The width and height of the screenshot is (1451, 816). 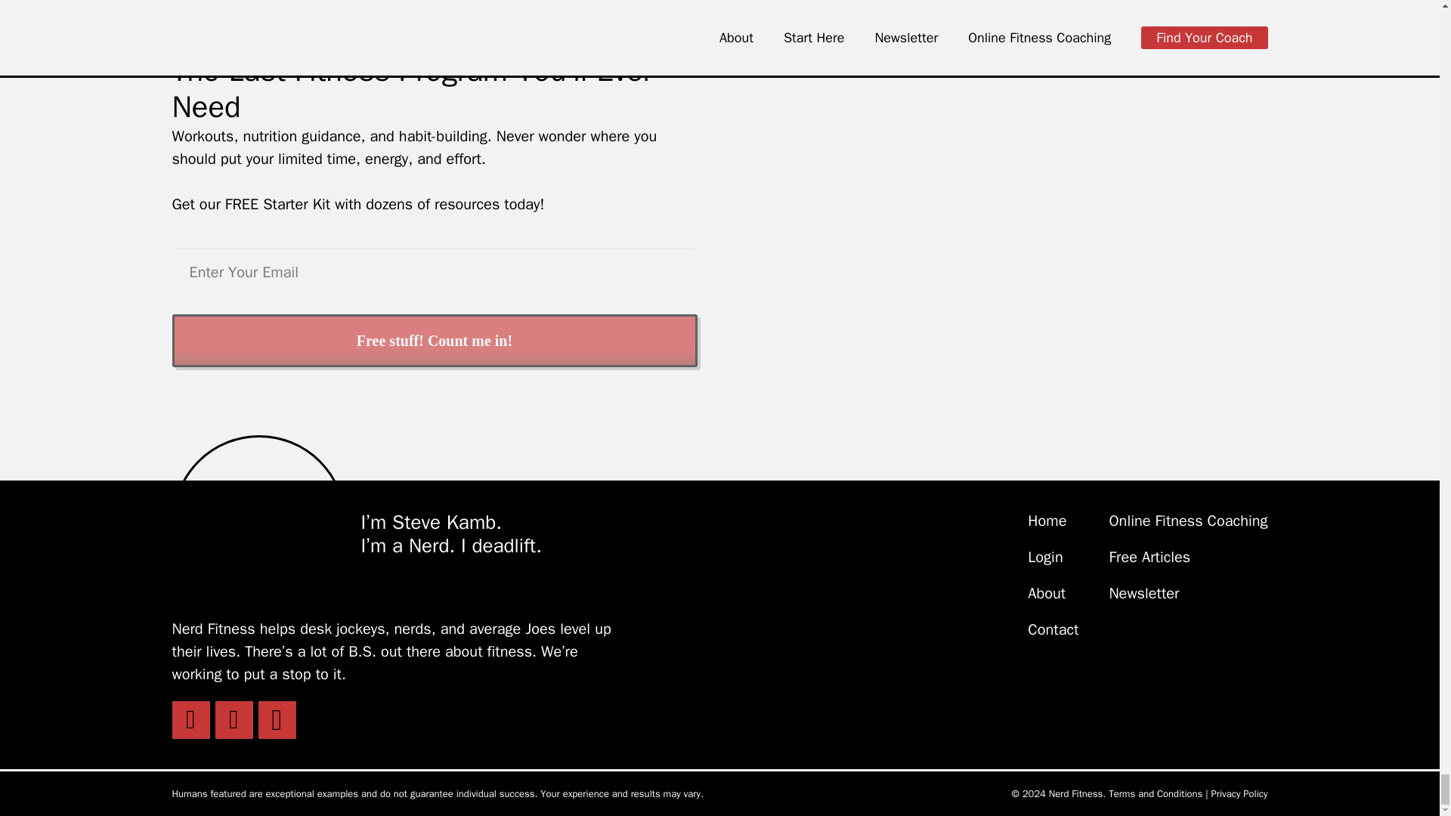 What do you see at coordinates (191, 719) in the screenshot?
I see `YouTube` at bounding box center [191, 719].